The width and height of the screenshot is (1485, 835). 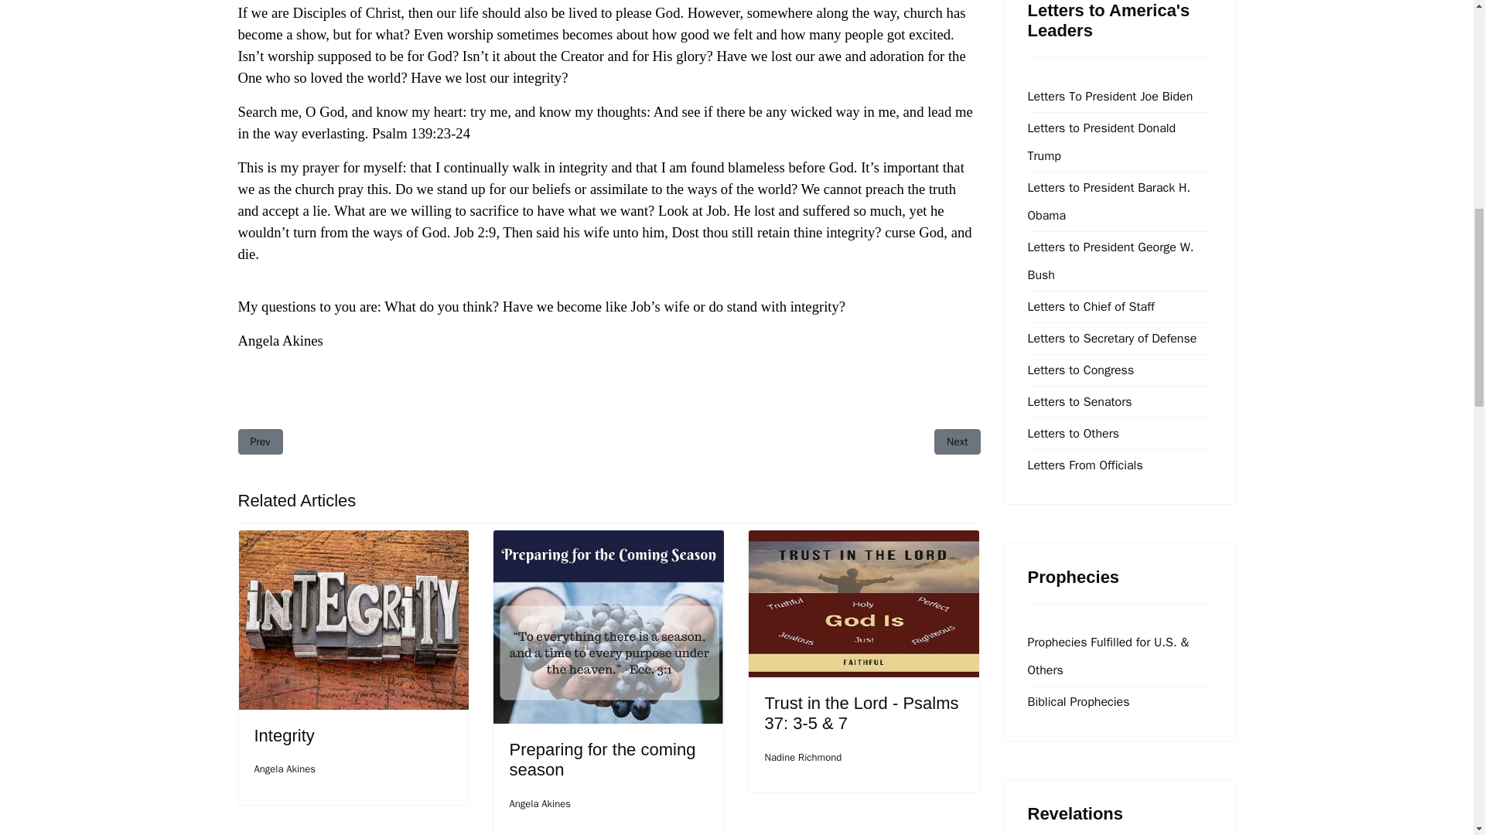 I want to click on Integrity, so click(x=283, y=735).